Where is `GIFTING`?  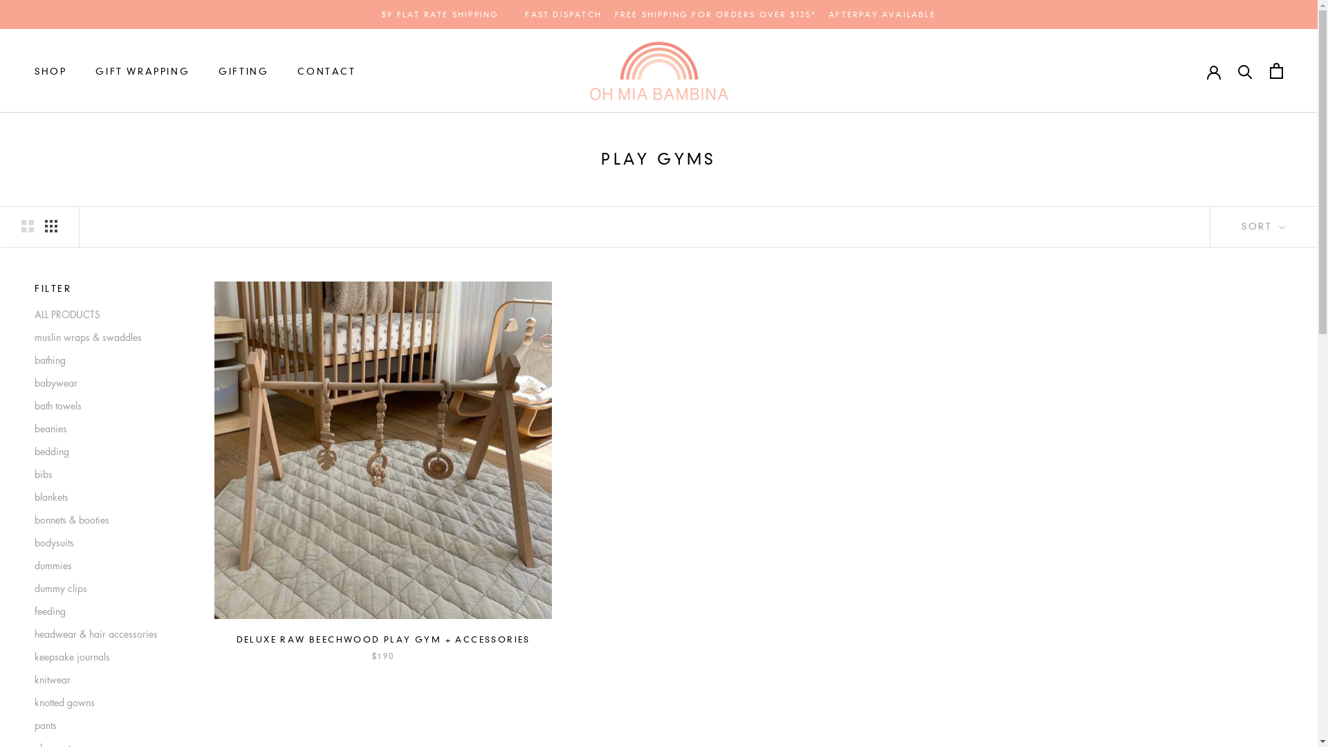
GIFTING is located at coordinates (243, 71).